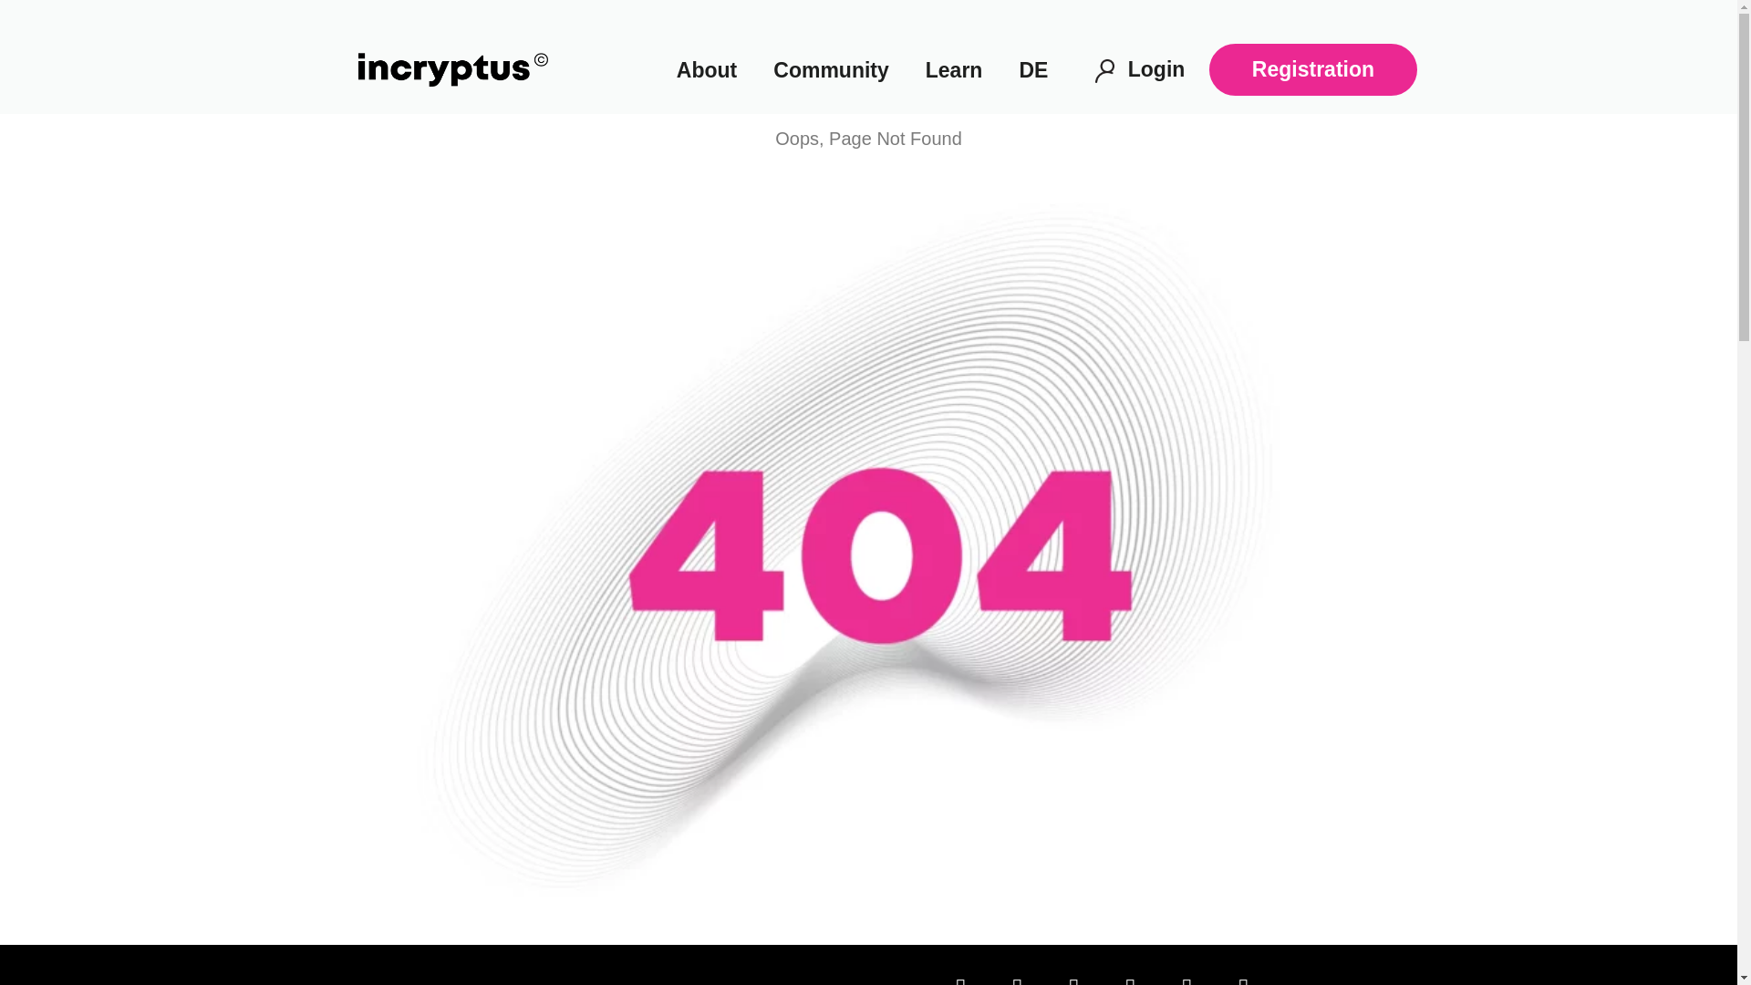  Describe the element at coordinates (1313, 69) in the screenshot. I see `Registration` at that location.